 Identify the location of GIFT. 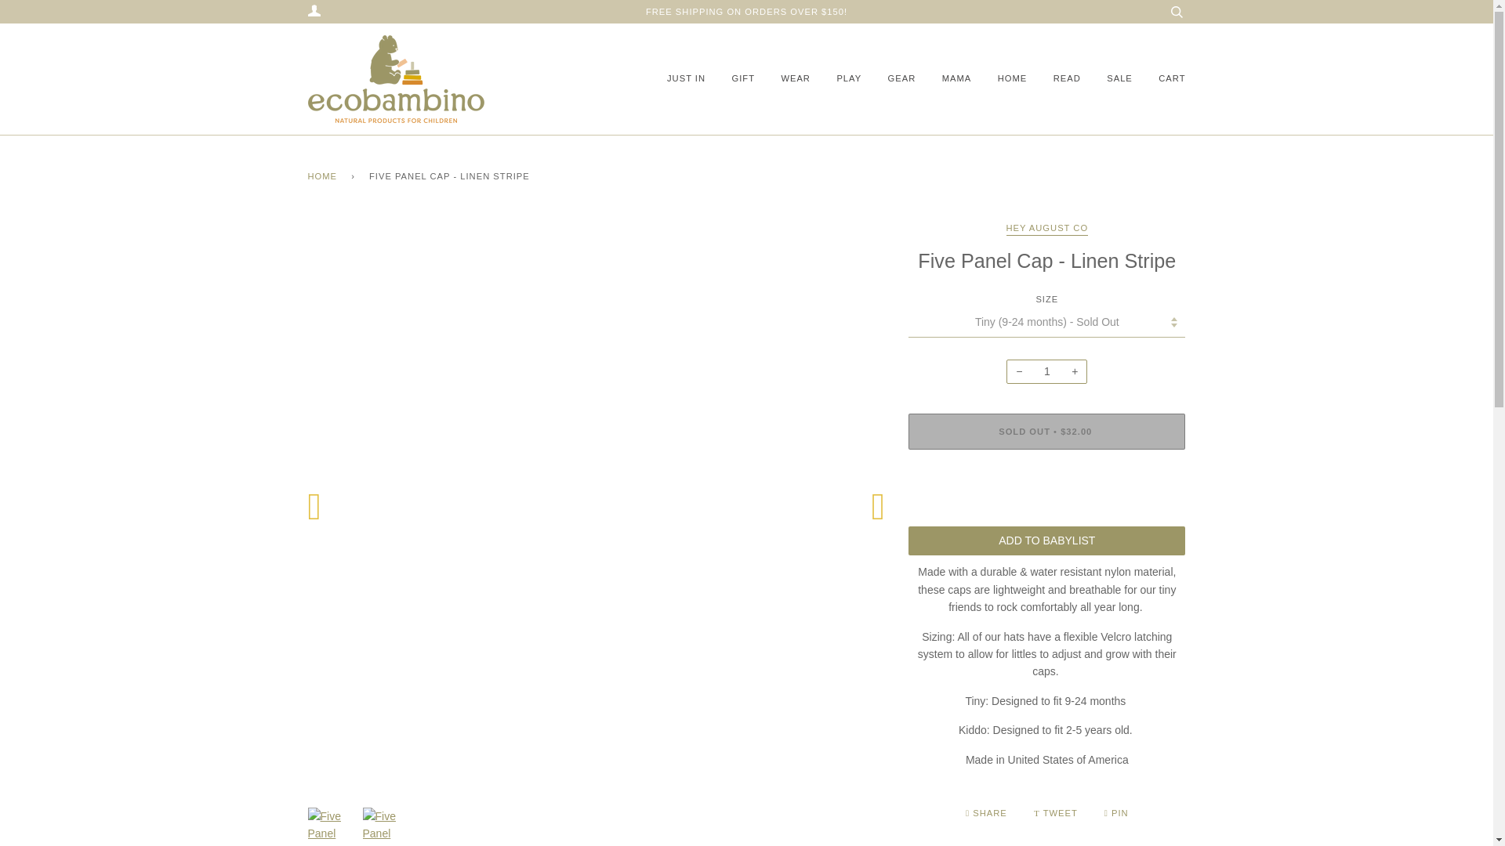
(731, 78).